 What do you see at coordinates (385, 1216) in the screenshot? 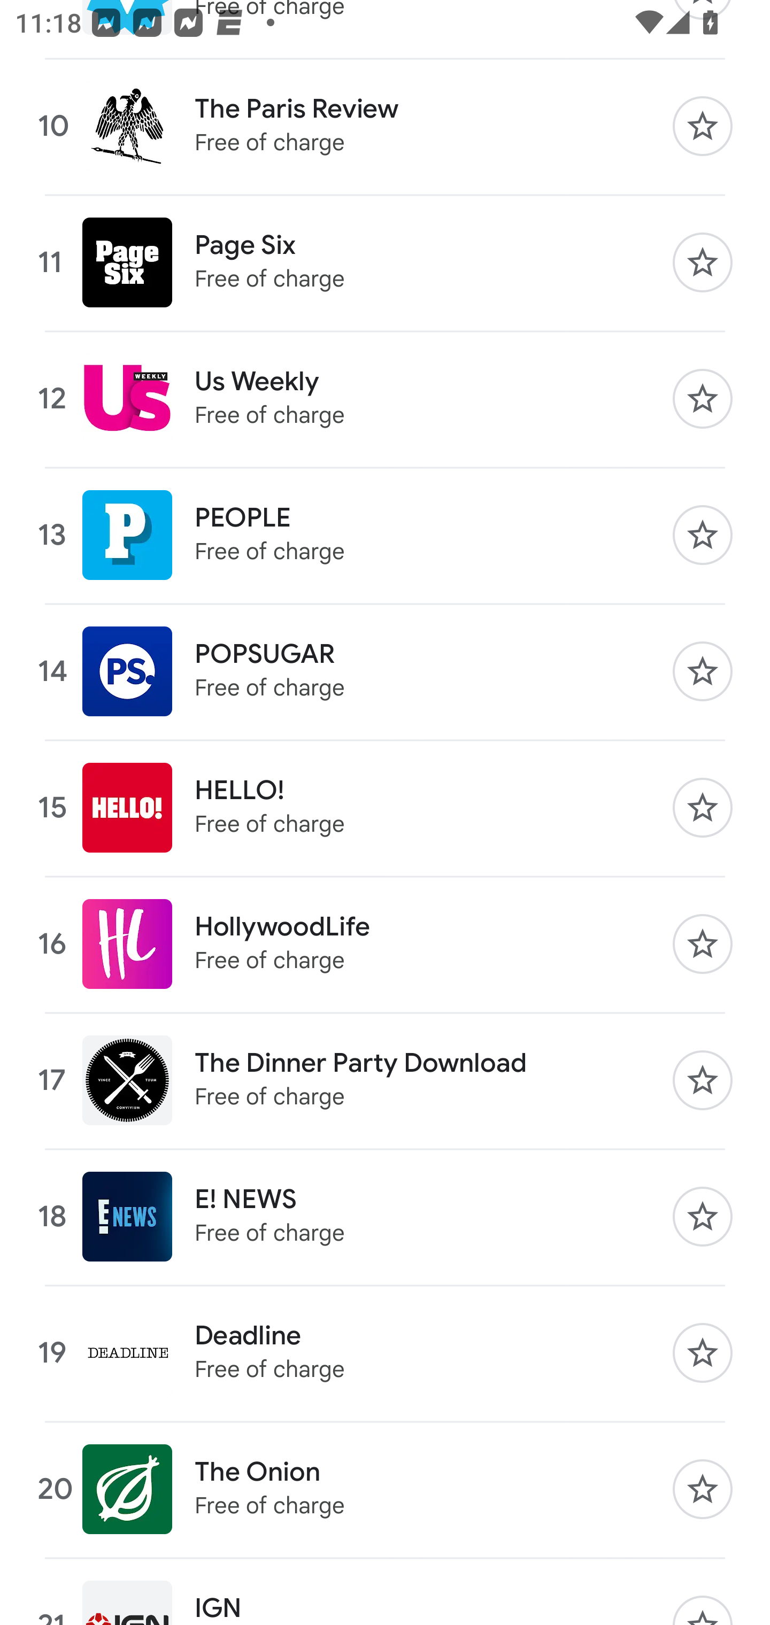
I see `18 E! NEWS Free of charge Follow` at bounding box center [385, 1216].